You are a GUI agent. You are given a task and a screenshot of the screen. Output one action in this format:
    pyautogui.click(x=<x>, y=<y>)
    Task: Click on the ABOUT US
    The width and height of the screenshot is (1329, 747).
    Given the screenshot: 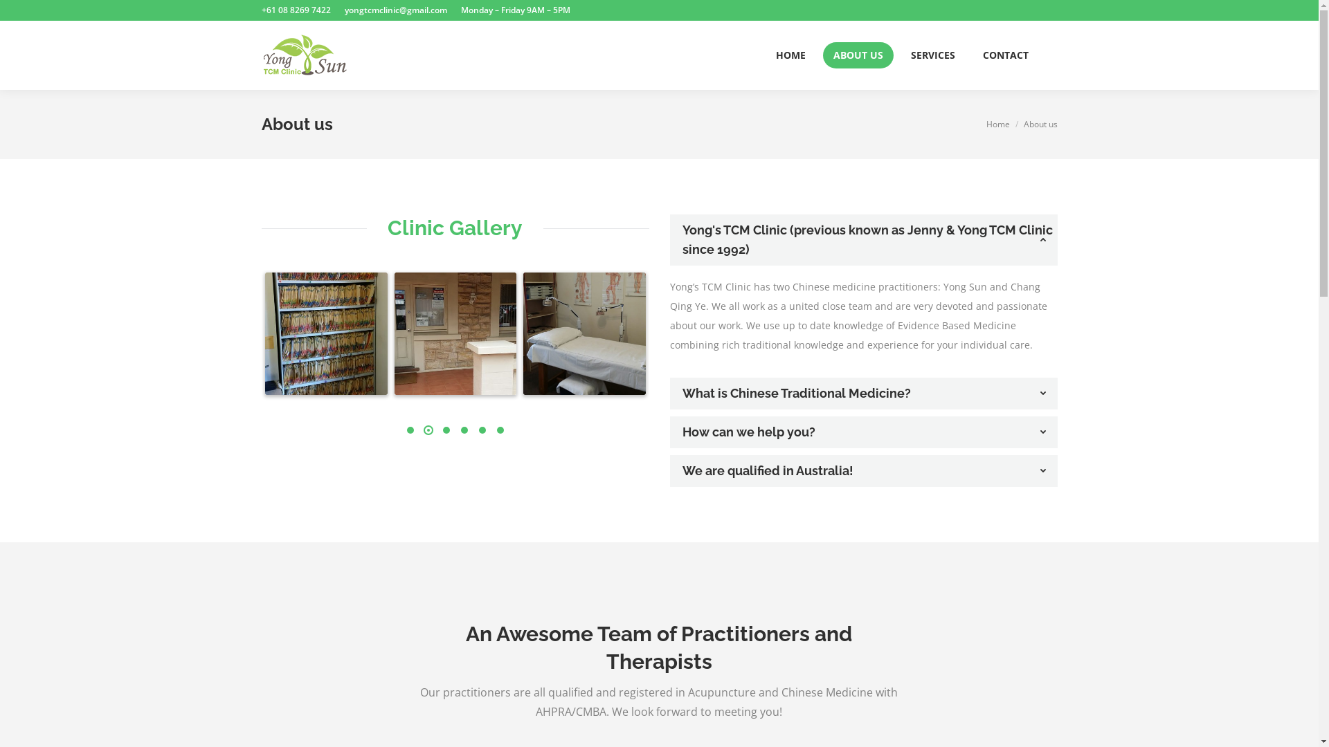 What is the action you would take?
    pyautogui.click(x=858, y=55)
    